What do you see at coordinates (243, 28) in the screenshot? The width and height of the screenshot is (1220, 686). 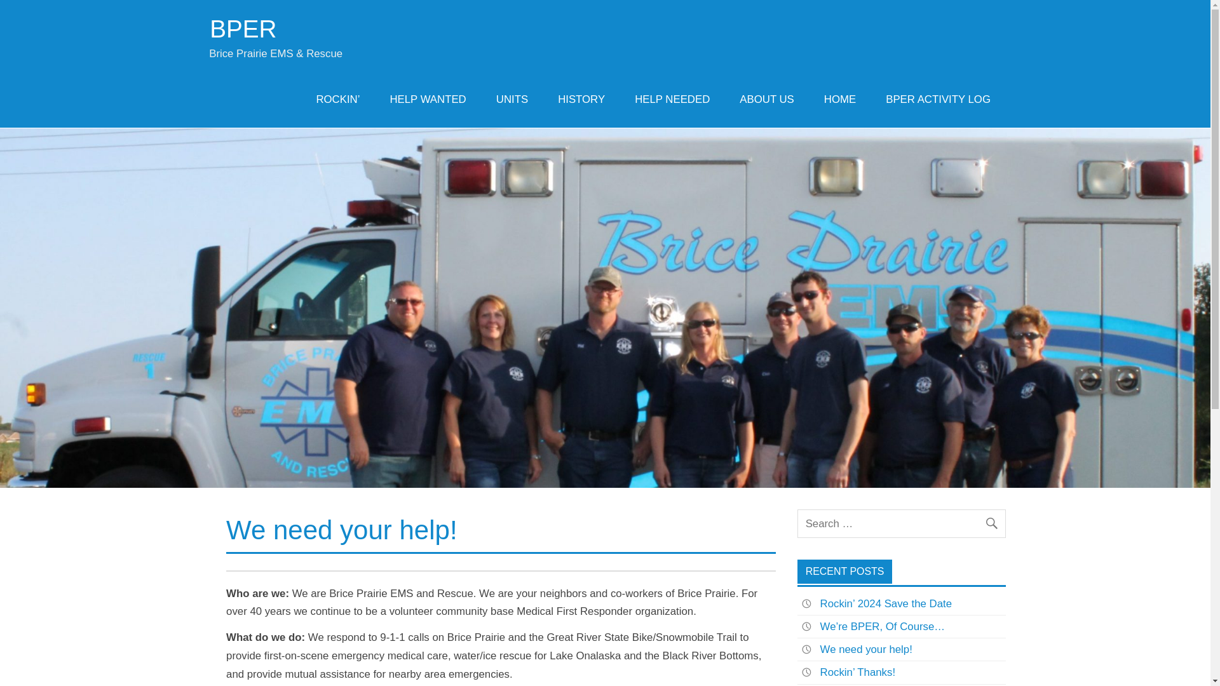 I see `BPER` at bounding box center [243, 28].